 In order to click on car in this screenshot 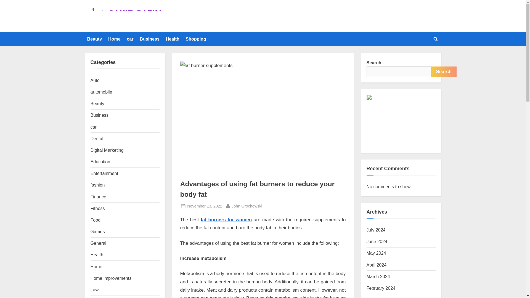, I will do `click(149, 39)`.